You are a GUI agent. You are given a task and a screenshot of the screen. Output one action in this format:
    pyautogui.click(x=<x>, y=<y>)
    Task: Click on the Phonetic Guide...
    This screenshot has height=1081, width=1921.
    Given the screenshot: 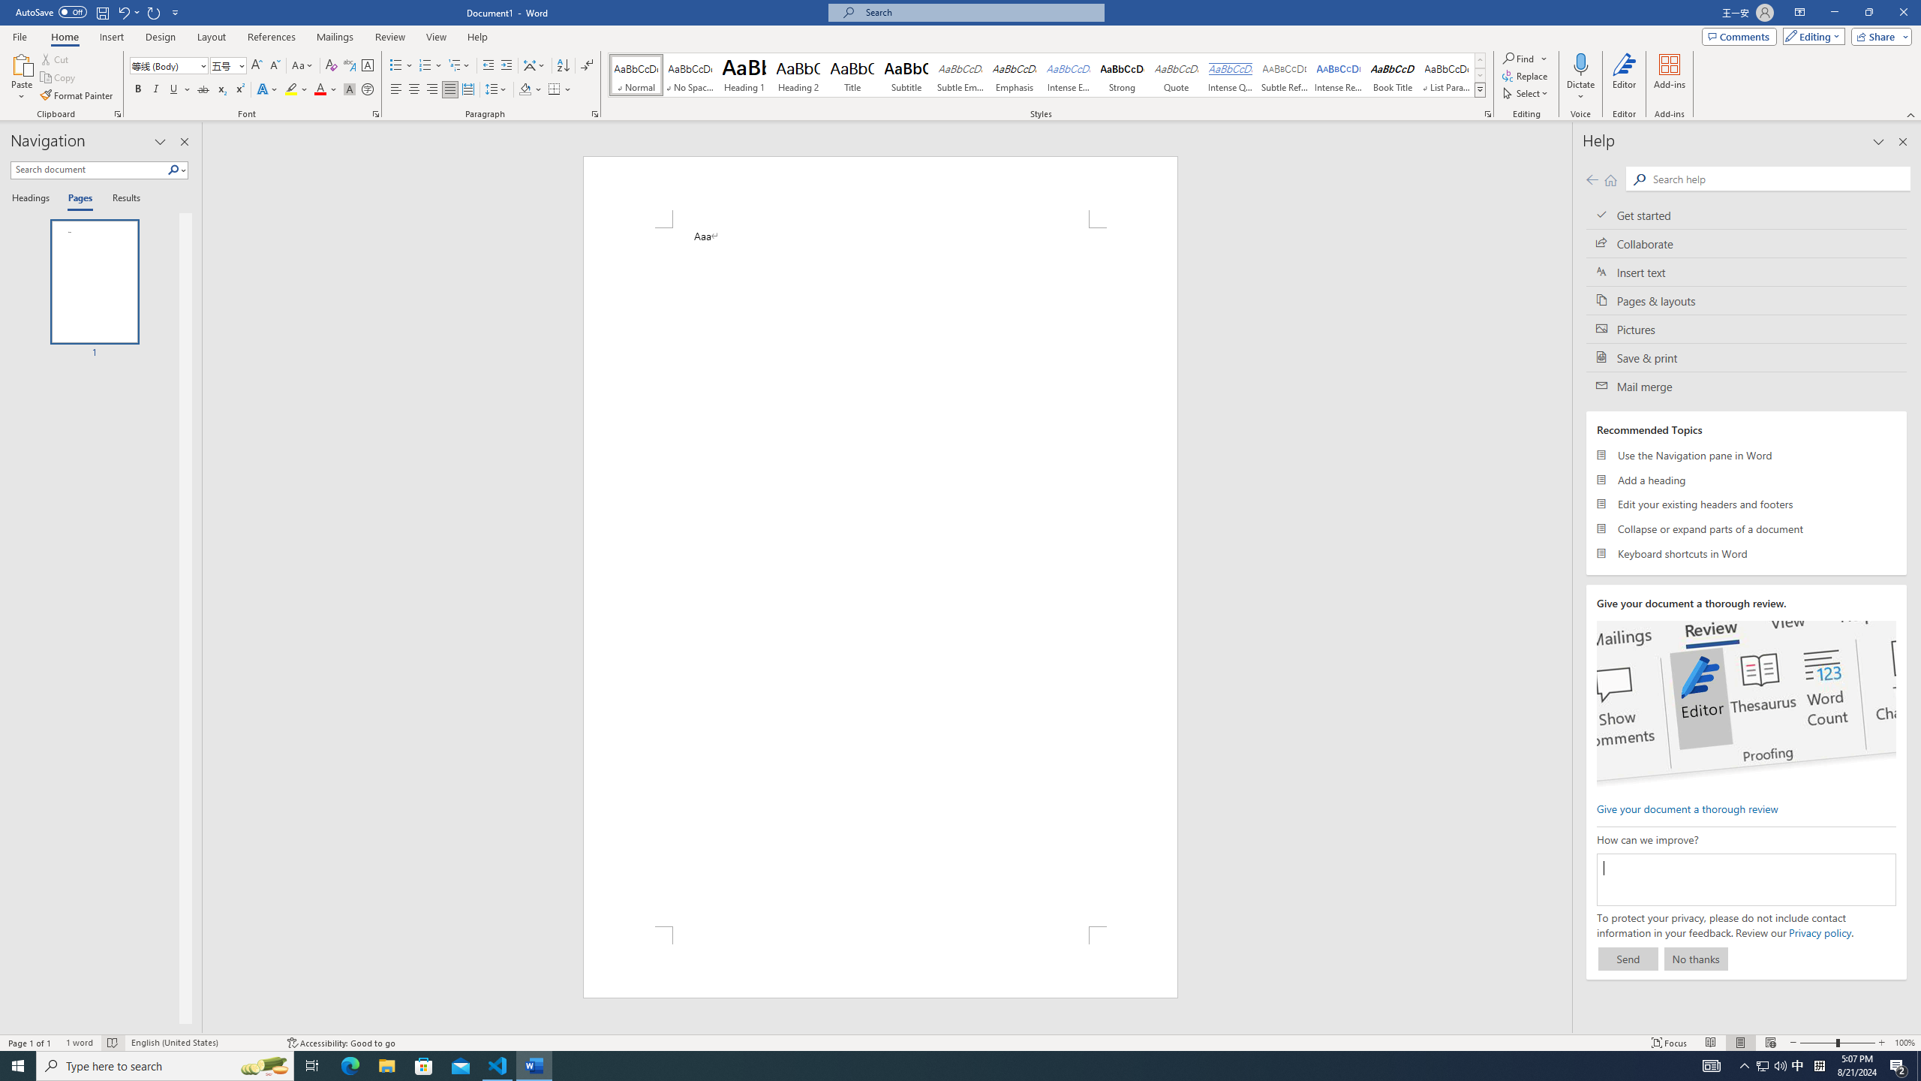 What is the action you would take?
    pyautogui.click(x=350, y=66)
    